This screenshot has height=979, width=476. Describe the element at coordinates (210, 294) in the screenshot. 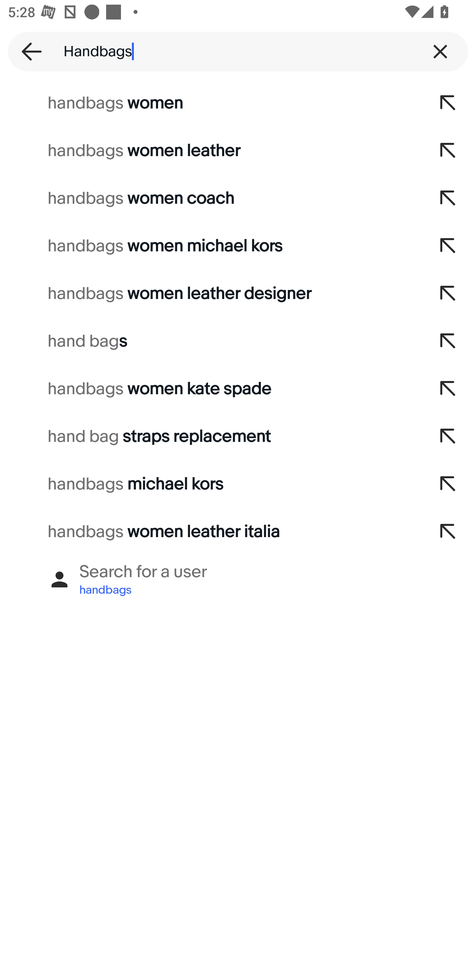

I see `handbags women leather designer` at that location.